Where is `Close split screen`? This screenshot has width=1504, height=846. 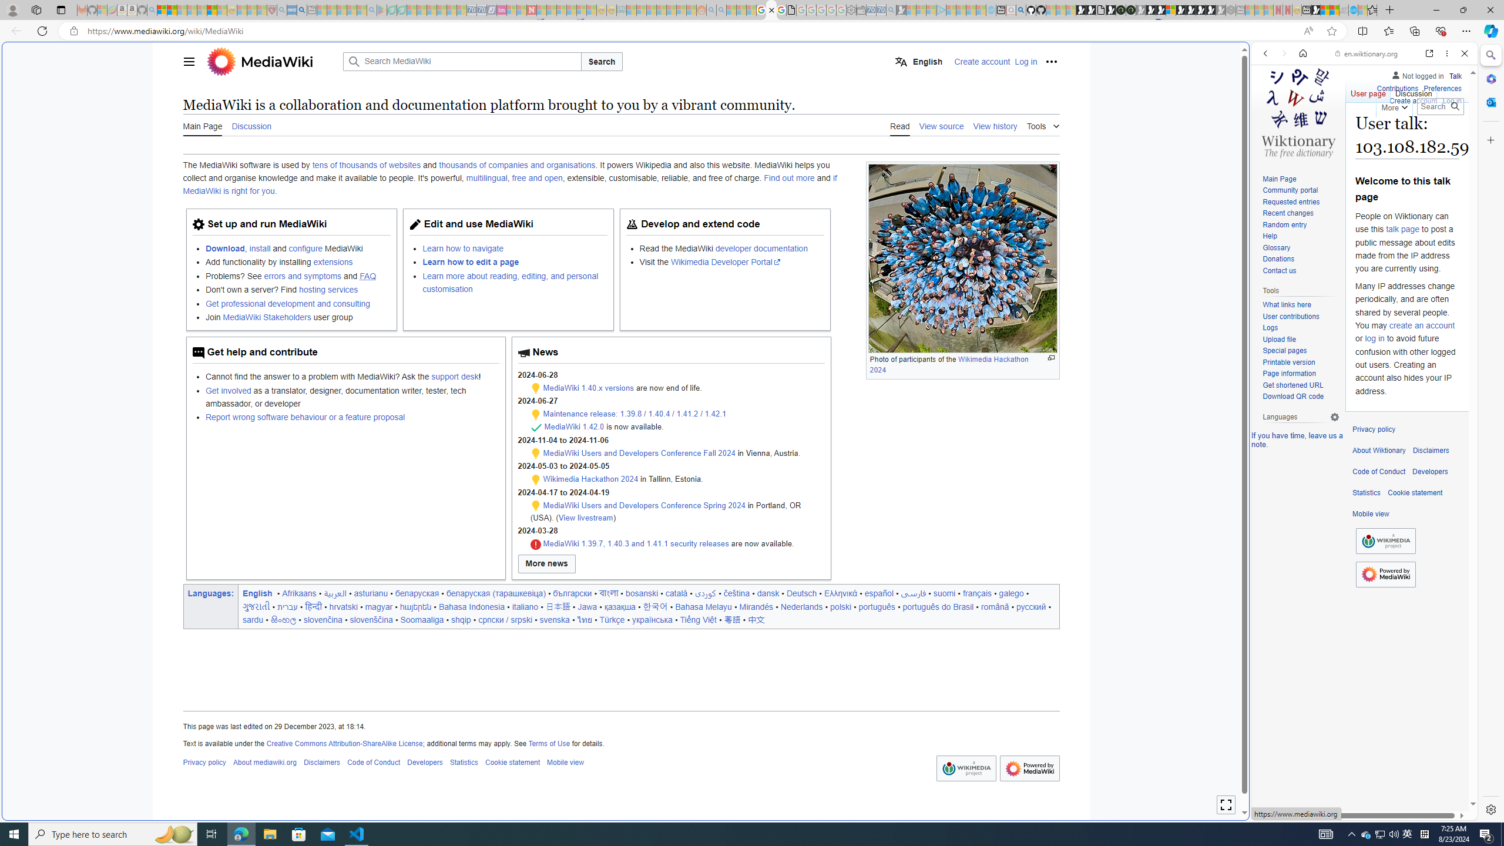 Close split screen is located at coordinates (1248, 59).